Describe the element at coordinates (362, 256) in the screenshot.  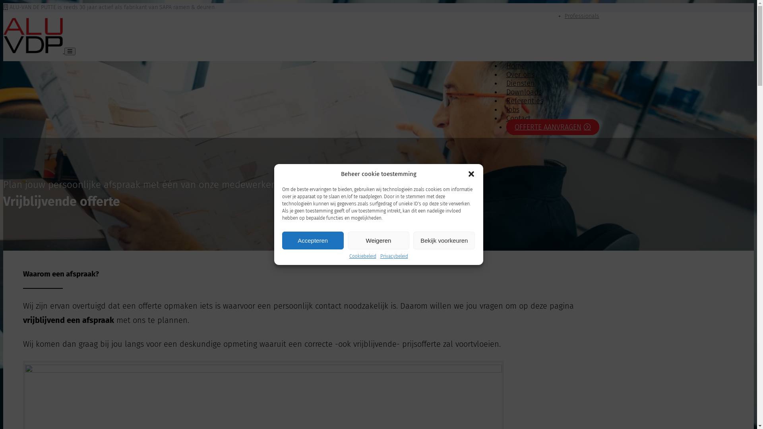
I see `Cookiebeleid` at that location.